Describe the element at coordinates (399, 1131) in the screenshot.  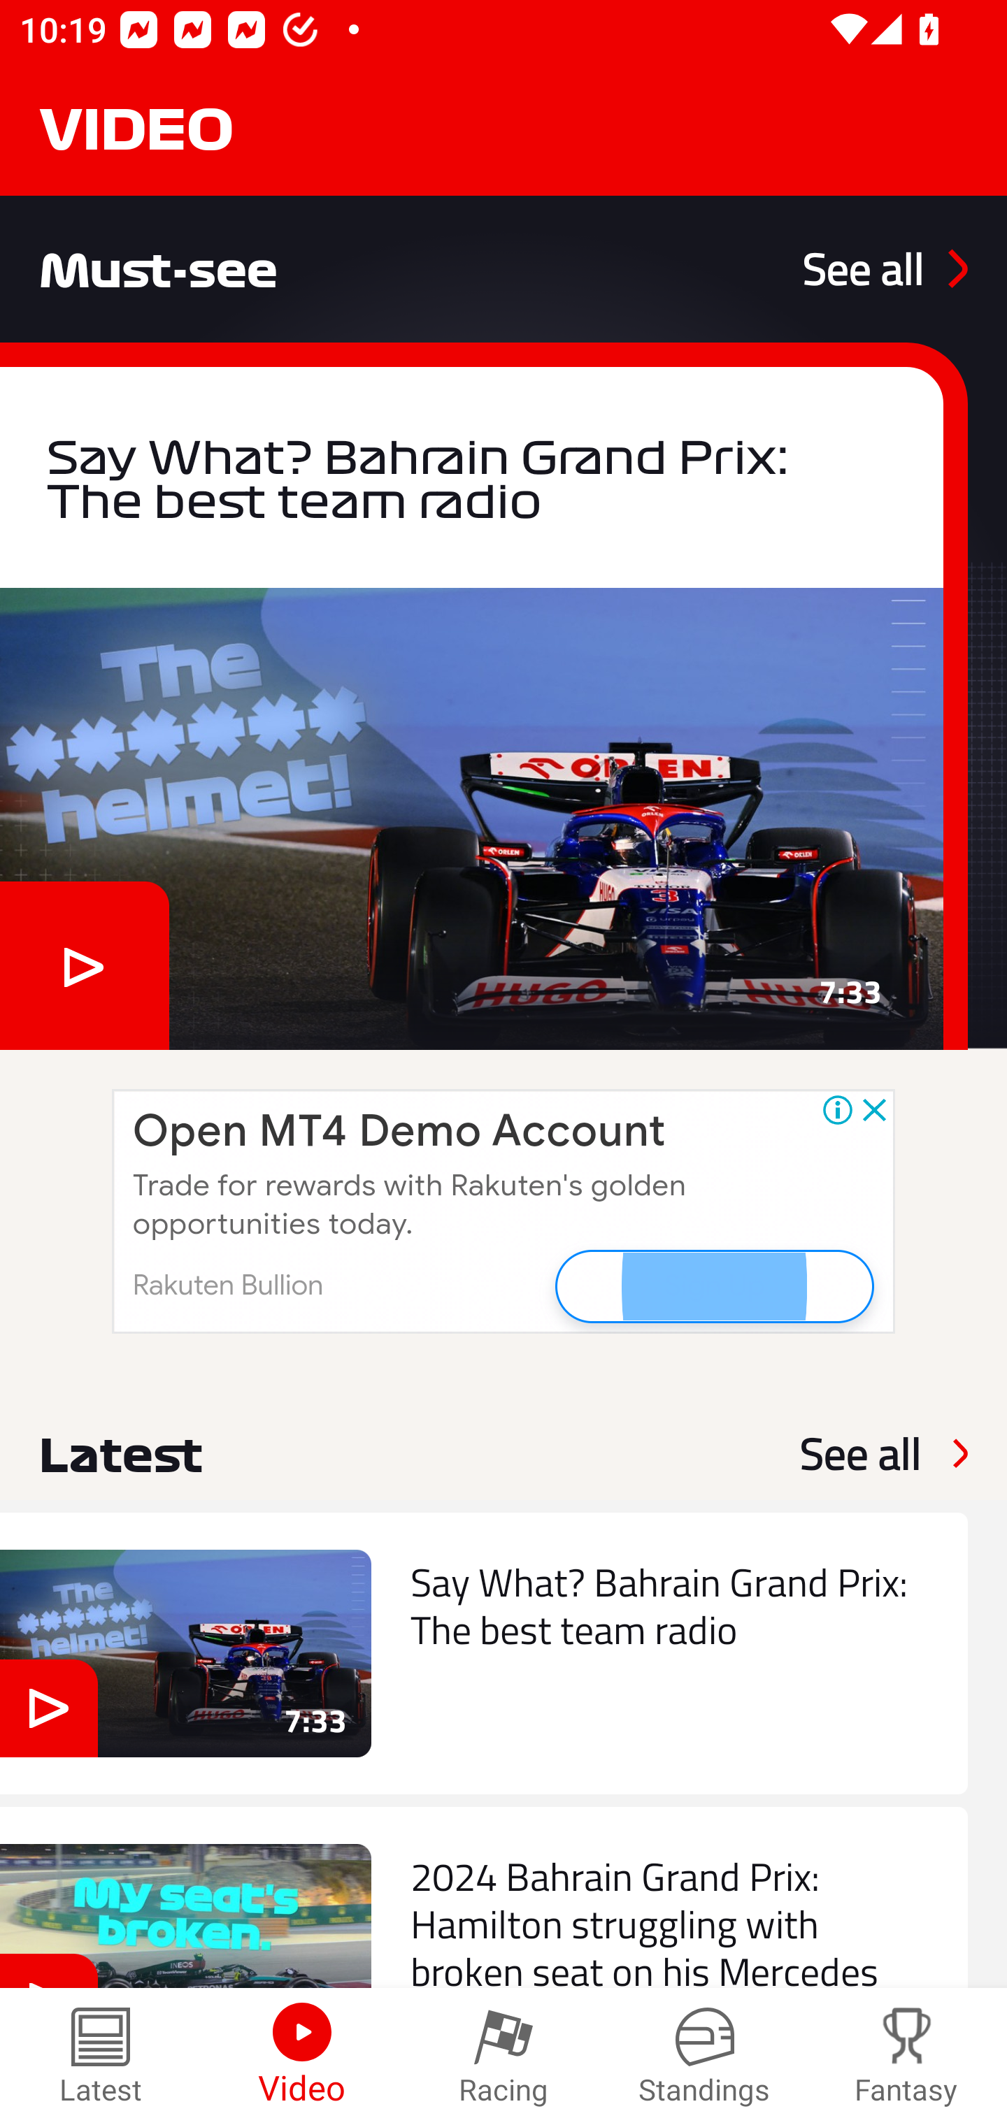
I see `Open MT4 Demo Account` at that location.